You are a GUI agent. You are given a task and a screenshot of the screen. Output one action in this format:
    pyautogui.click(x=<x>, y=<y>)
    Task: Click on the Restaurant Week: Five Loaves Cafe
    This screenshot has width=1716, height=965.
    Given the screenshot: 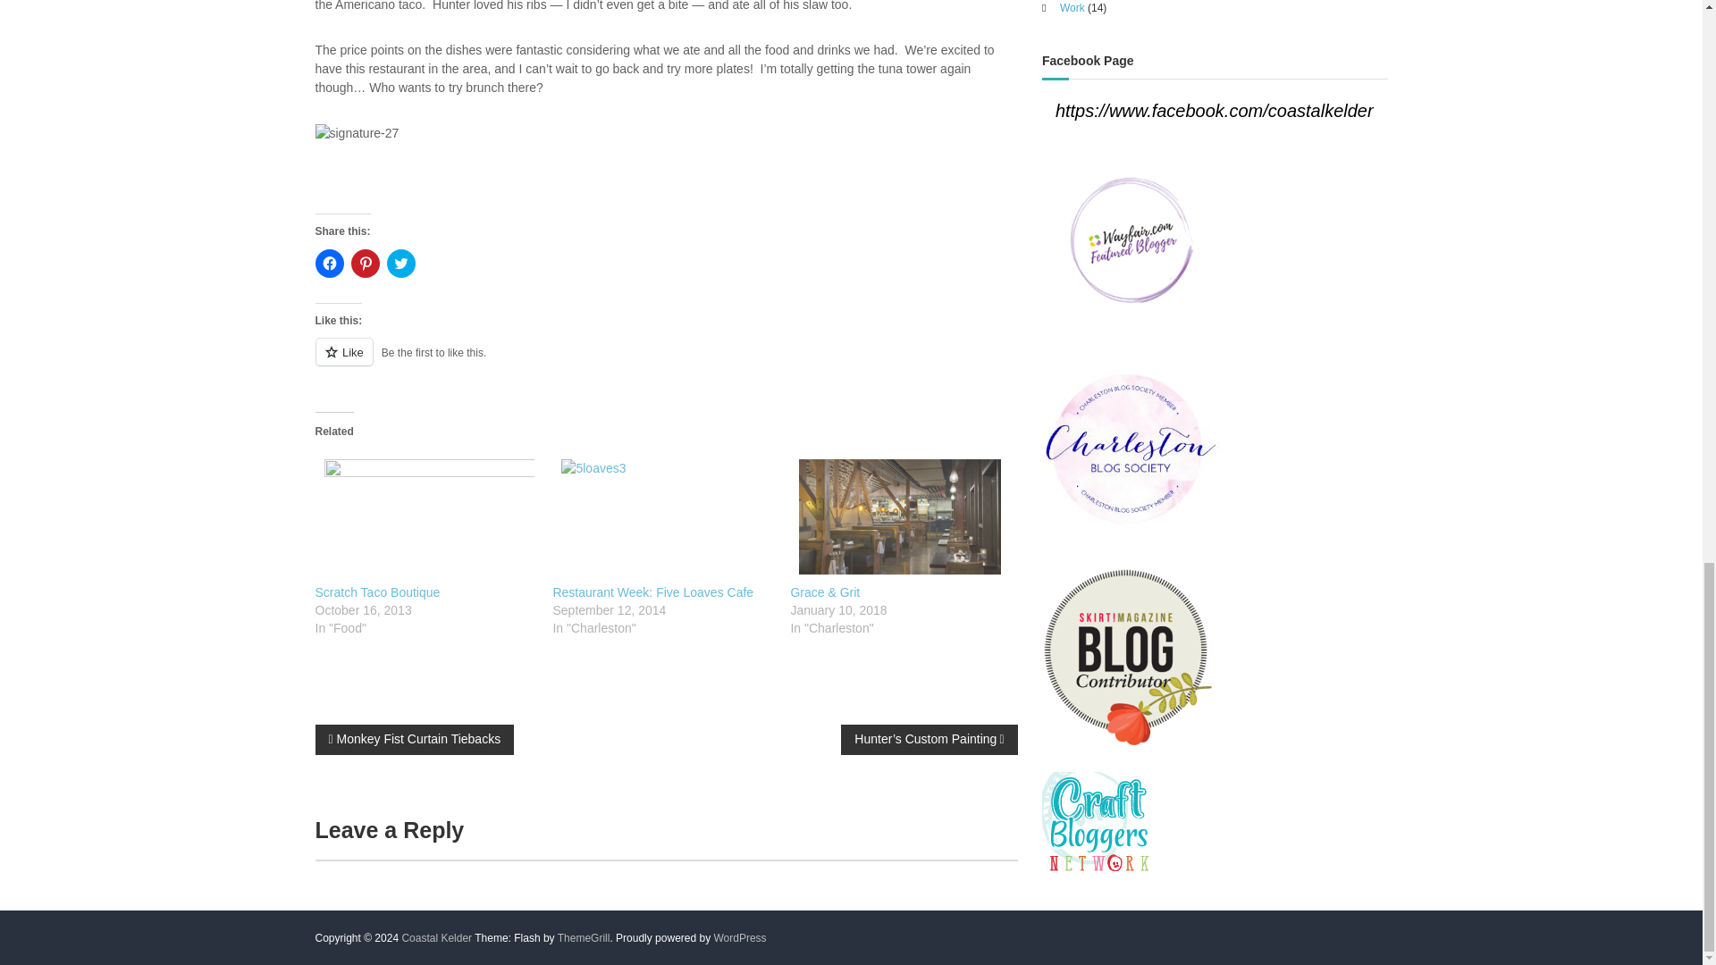 What is the action you would take?
    pyautogui.click(x=662, y=516)
    